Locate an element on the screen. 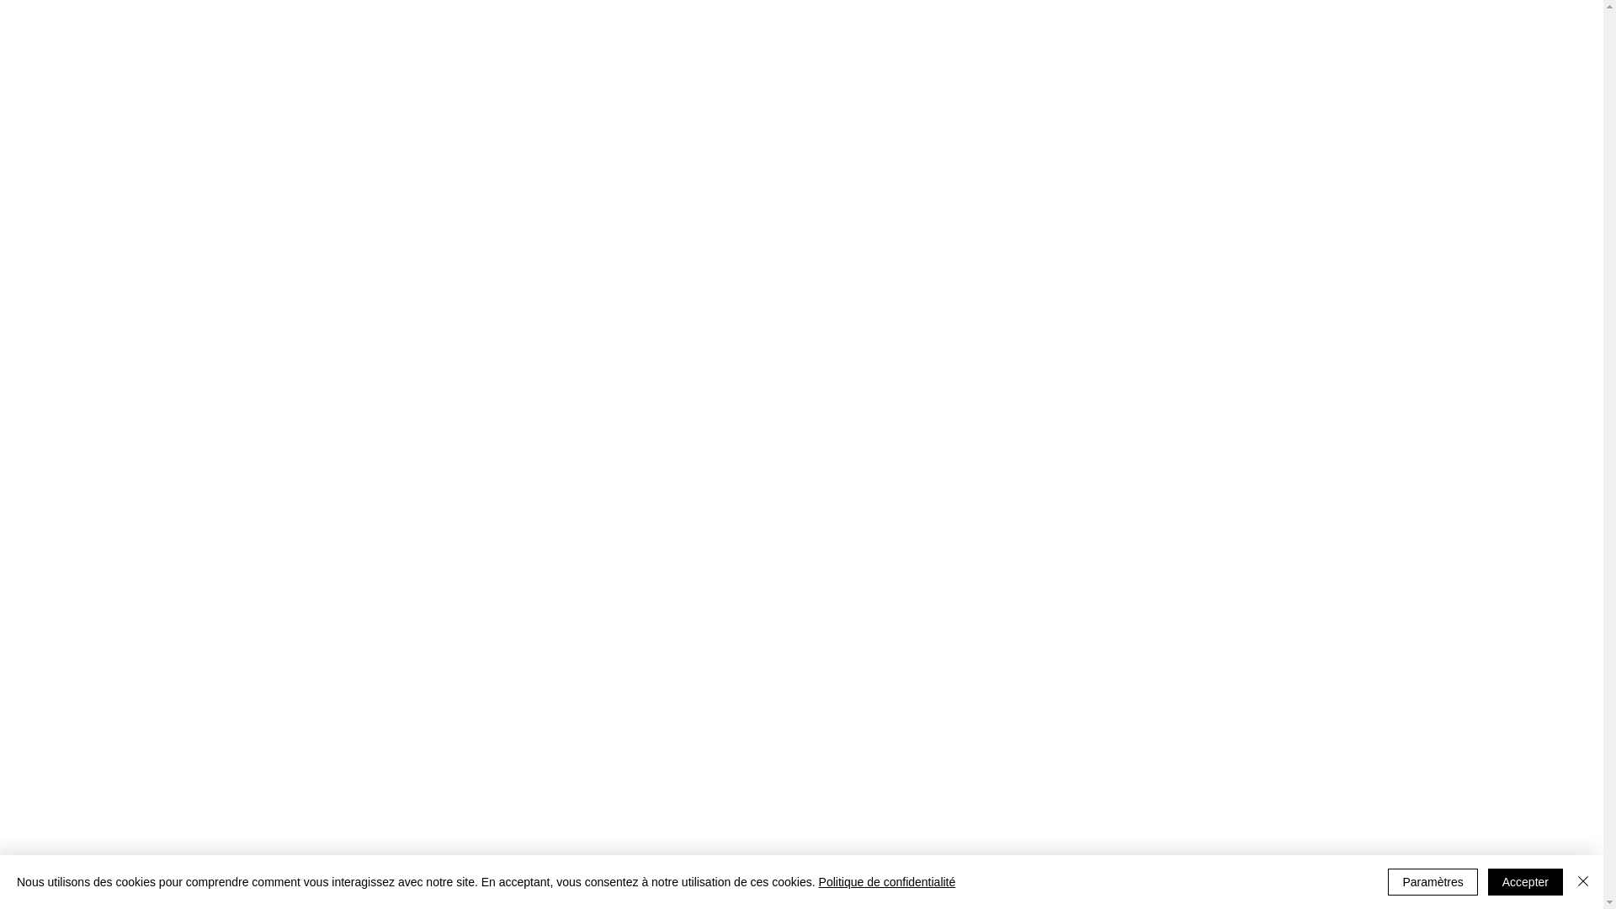  Accepter is located at coordinates (1525, 882).